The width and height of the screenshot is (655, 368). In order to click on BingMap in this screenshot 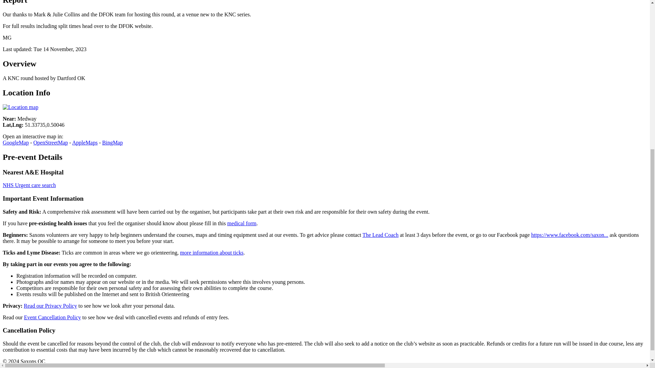, I will do `click(113, 142)`.